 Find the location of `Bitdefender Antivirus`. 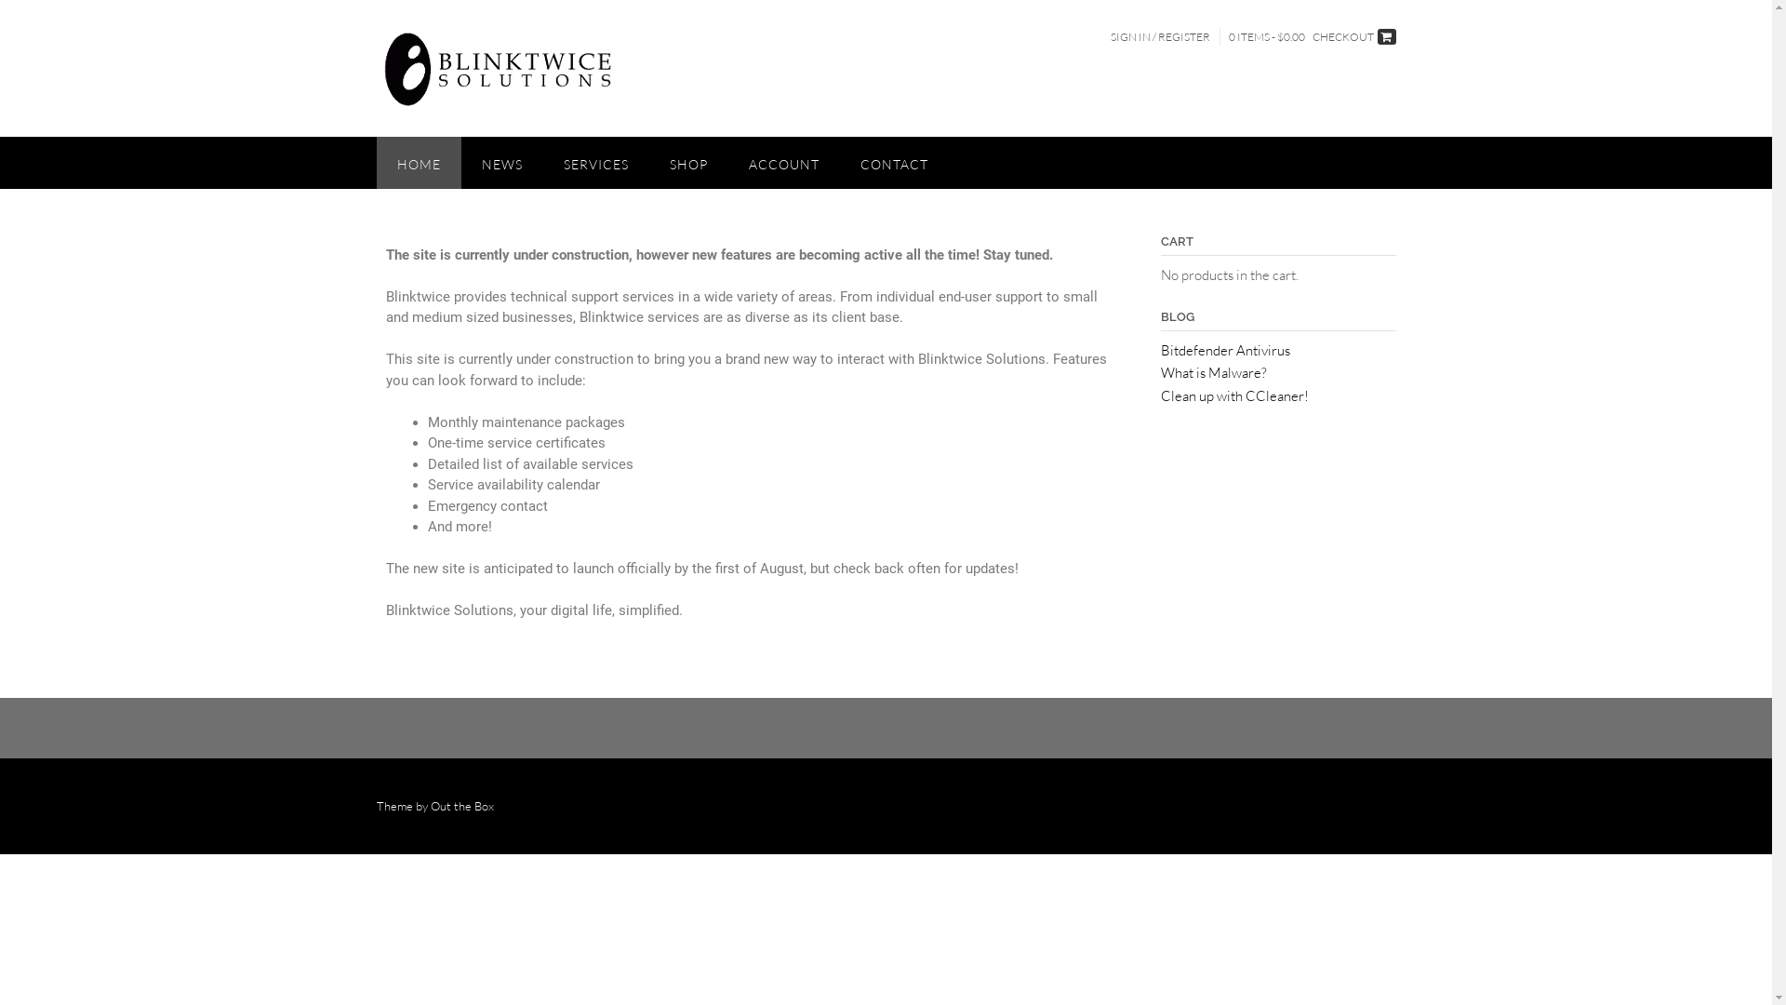

Bitdefender Antivirus is located at coordinates (1226, 349).